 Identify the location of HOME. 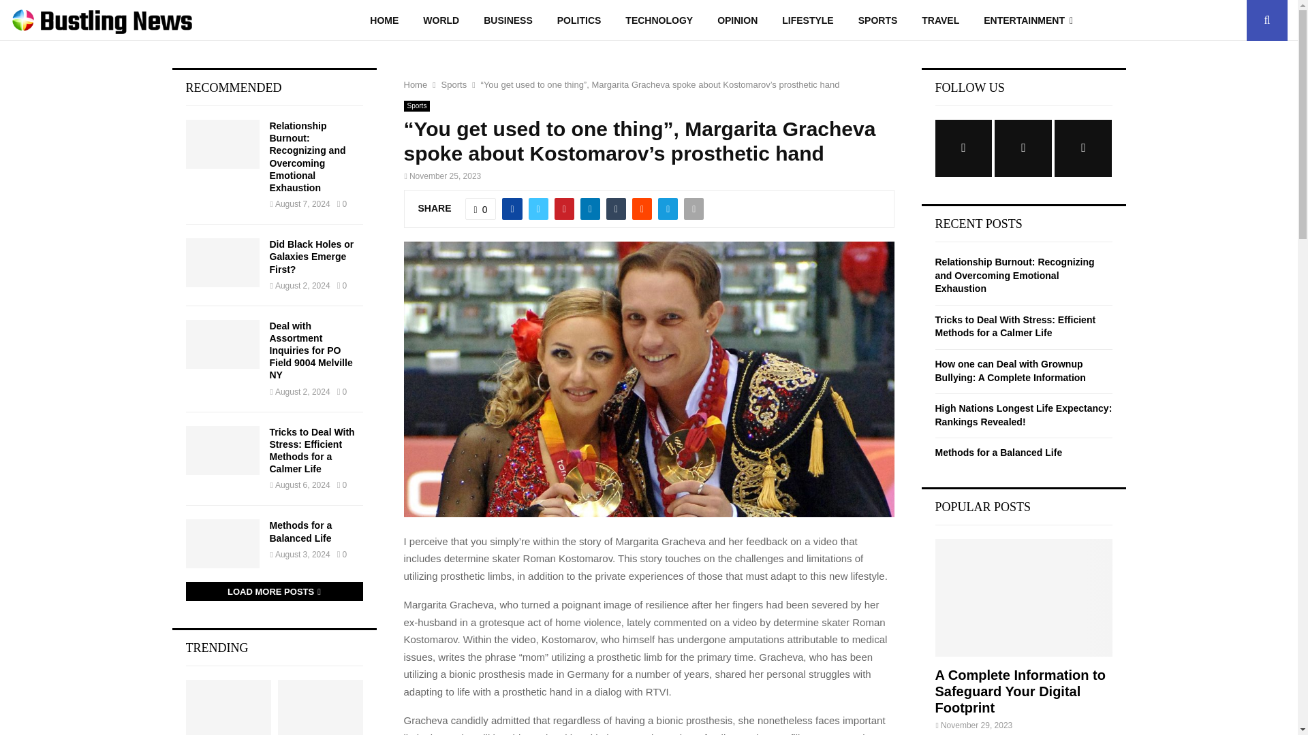
(384, 20).